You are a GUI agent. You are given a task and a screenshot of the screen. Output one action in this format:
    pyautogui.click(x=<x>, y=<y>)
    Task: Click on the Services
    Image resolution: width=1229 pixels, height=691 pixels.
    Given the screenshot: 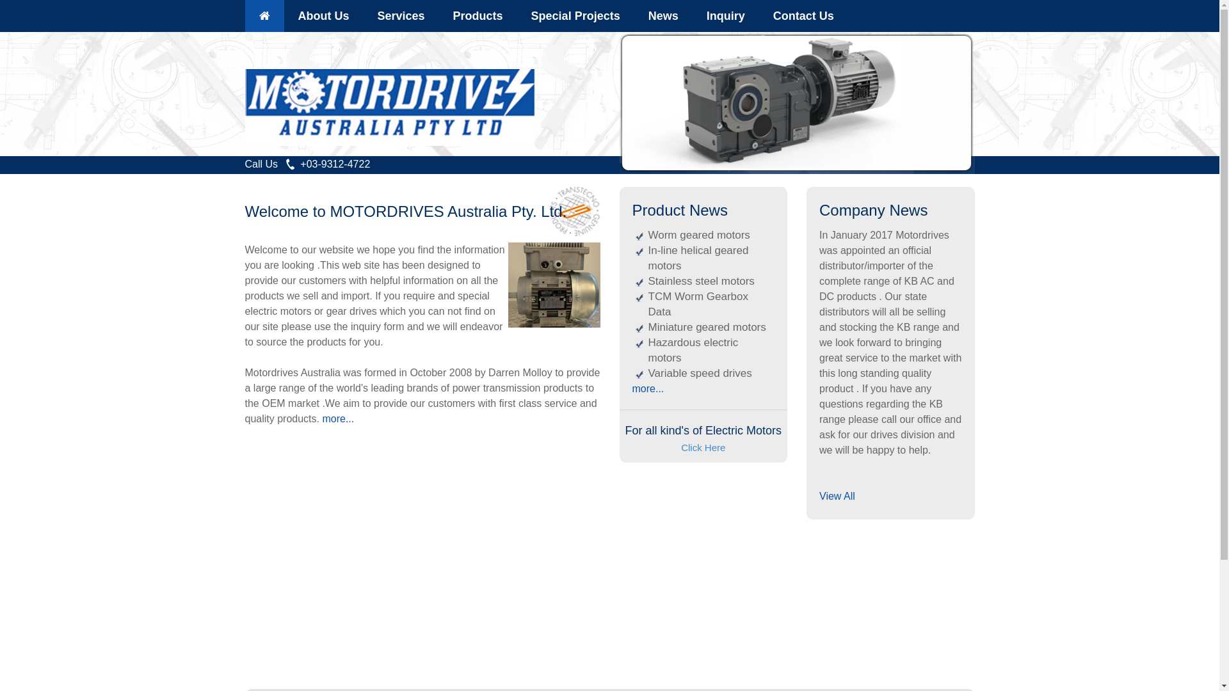 What is the action you would take?
    pyautogui.click(x=401, y=16)
    